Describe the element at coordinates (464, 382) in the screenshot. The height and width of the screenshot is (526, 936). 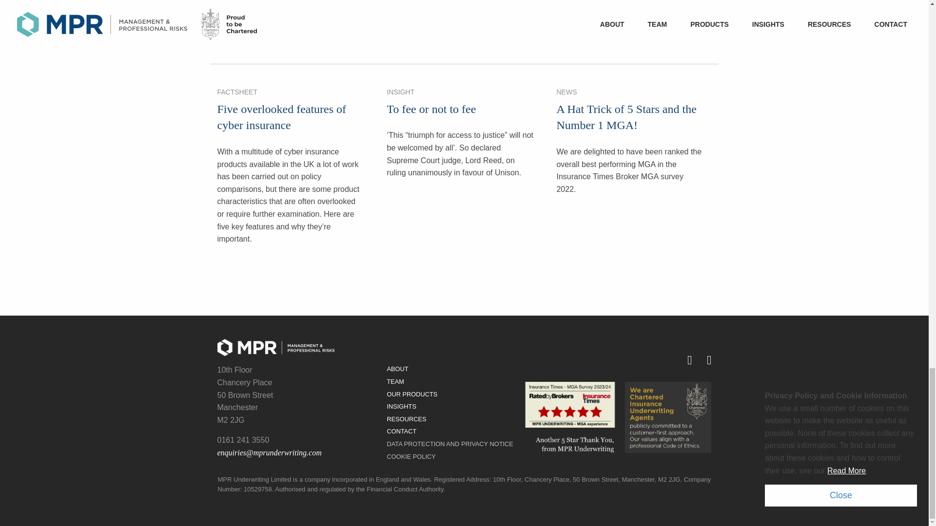
I see `TEAM` at that location.